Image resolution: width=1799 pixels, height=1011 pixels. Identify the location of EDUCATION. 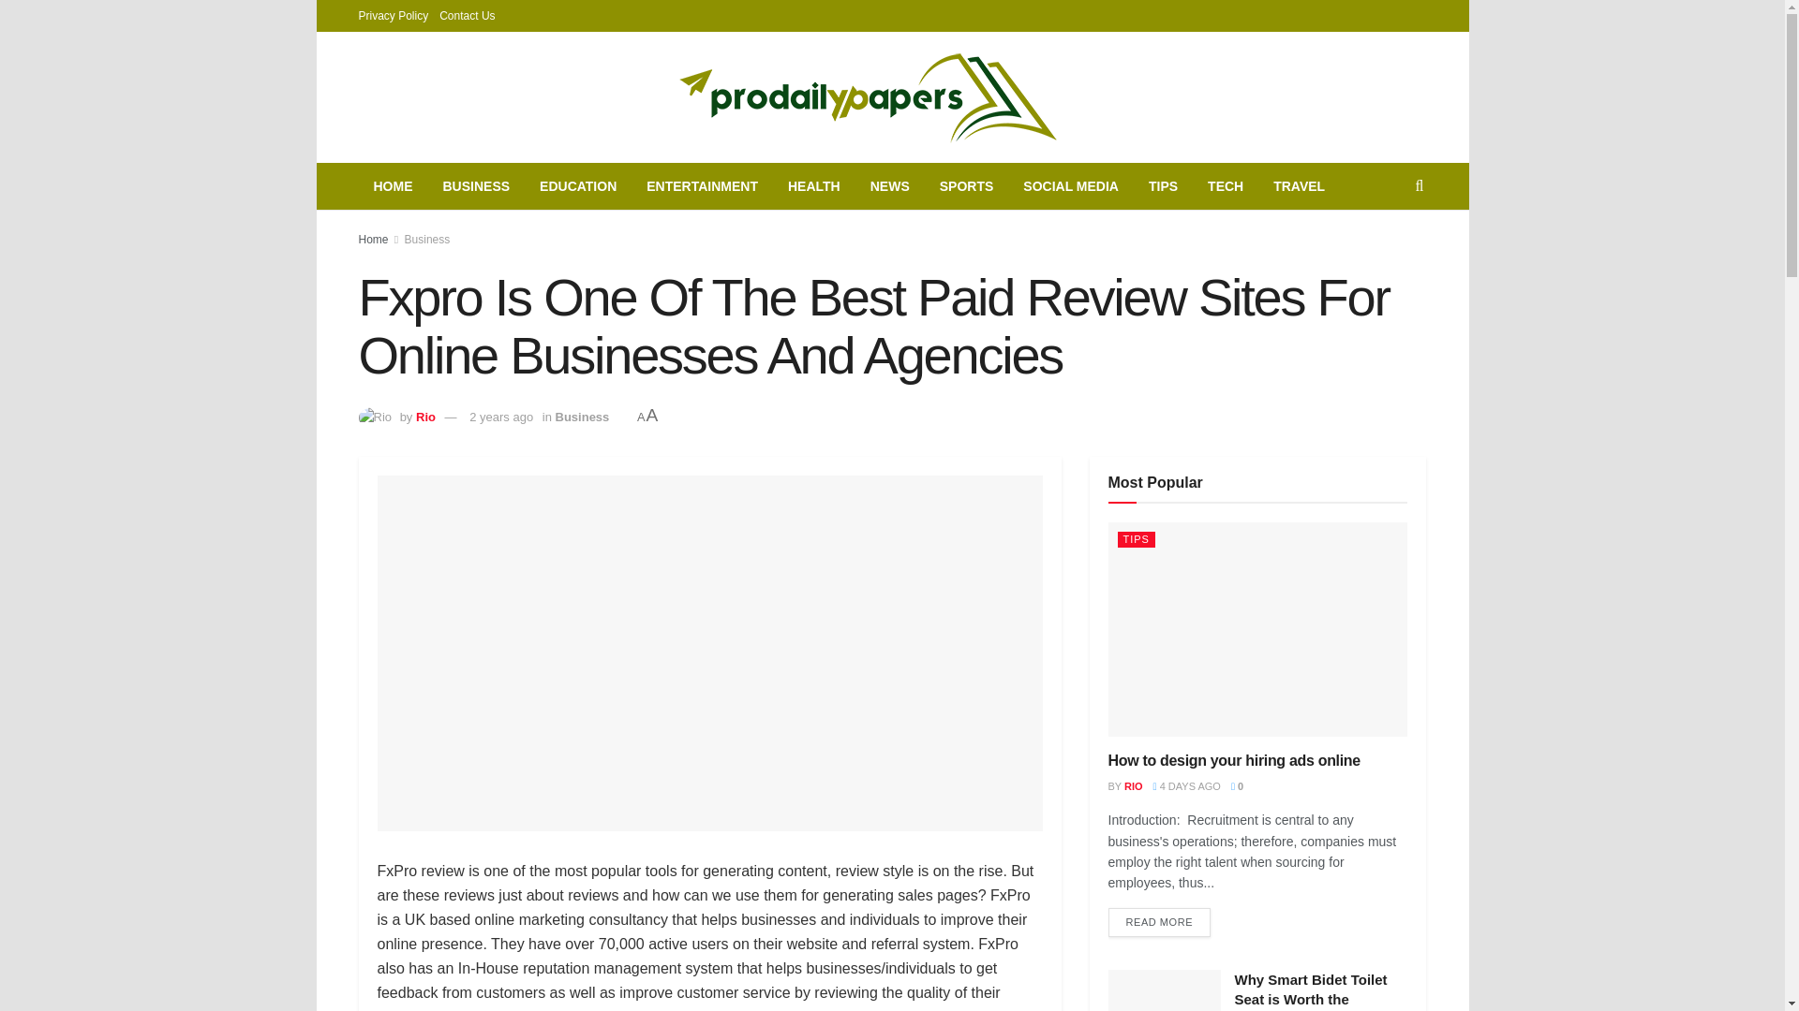
(577, 185).